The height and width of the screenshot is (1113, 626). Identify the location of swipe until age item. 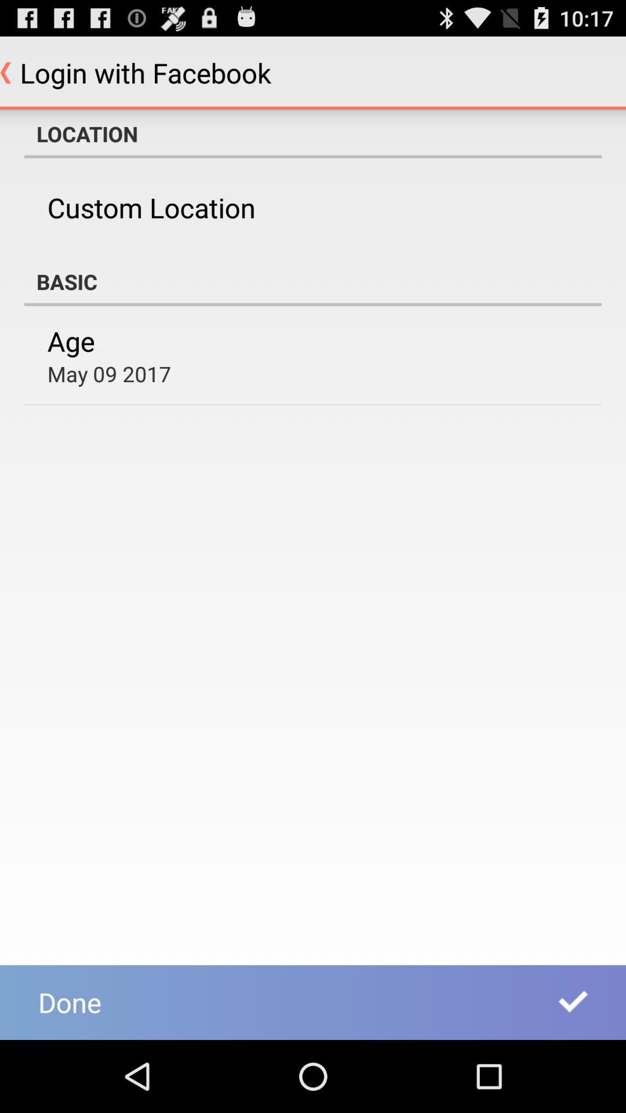
(71, 341).